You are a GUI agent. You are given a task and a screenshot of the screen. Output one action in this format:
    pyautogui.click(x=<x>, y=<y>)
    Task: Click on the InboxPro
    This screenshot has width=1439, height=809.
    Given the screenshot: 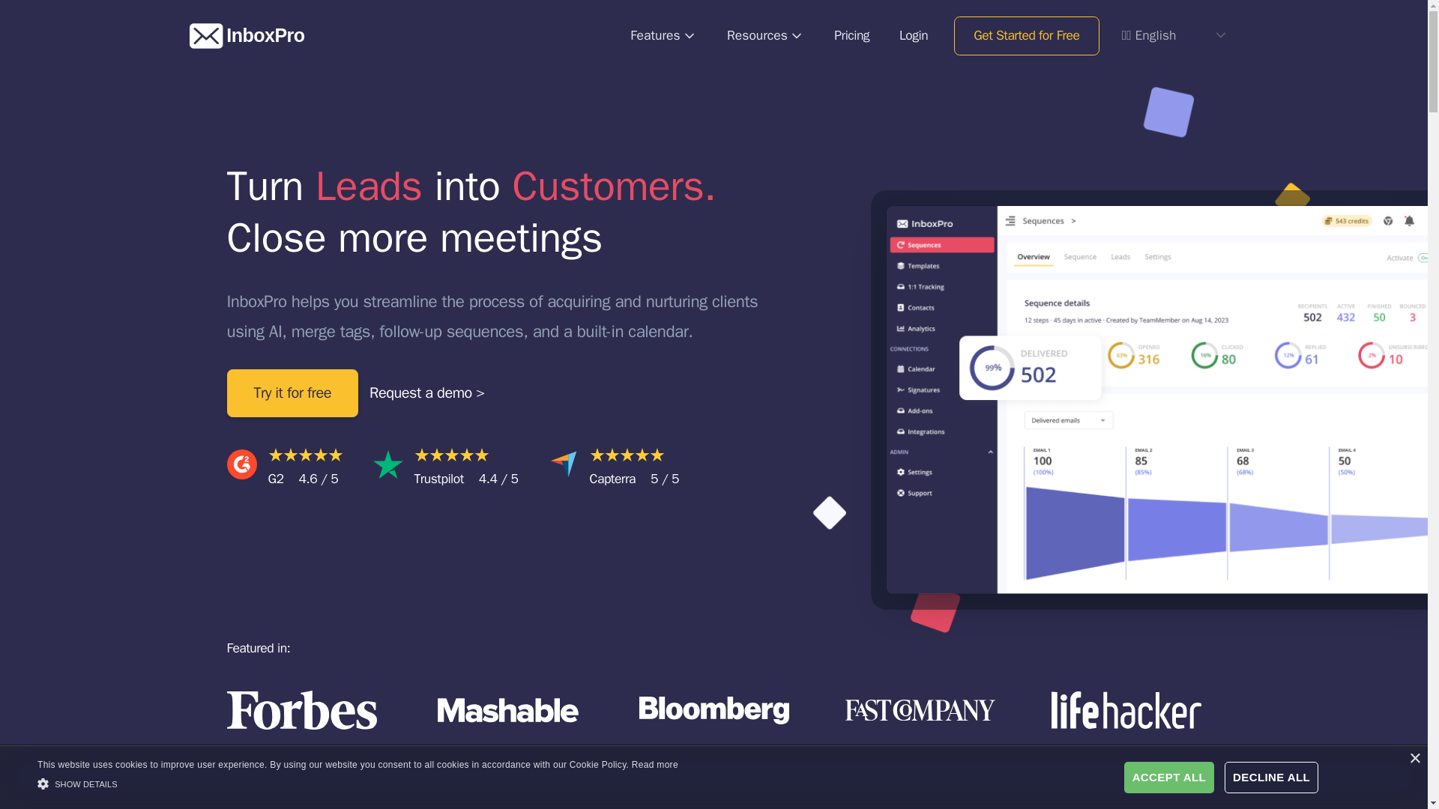 What is the action you would take?
    pyautogui.click(x=246, y=36)
    